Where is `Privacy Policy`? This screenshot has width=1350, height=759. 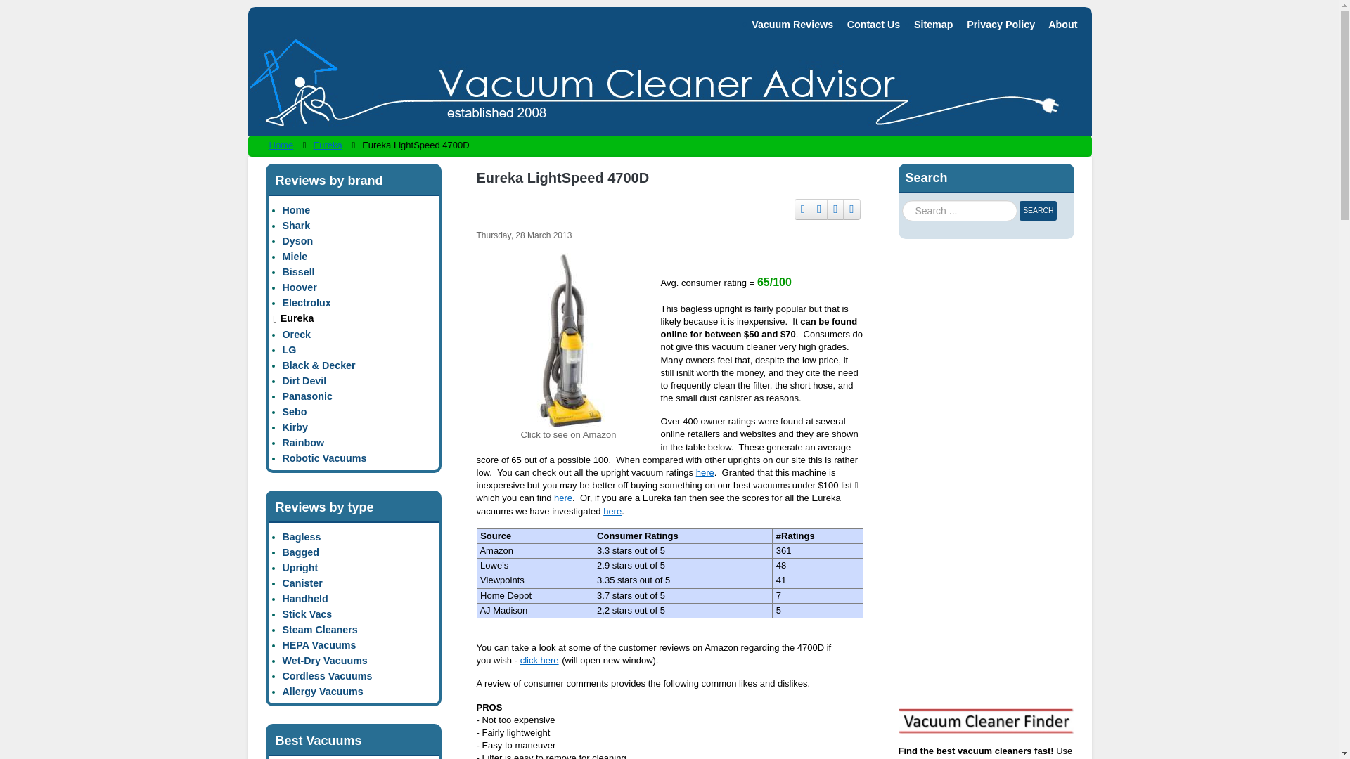
Privacy Policy is located at coordinates (996, 25).